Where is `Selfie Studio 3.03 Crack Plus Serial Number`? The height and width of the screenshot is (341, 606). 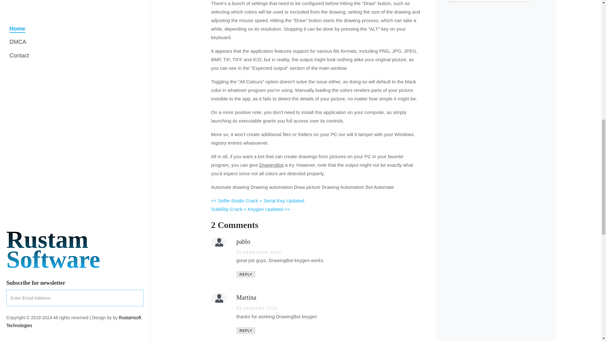 Selfie Studio 3.03 Crack Plus Serial Number is located at coordinates (258, 200).